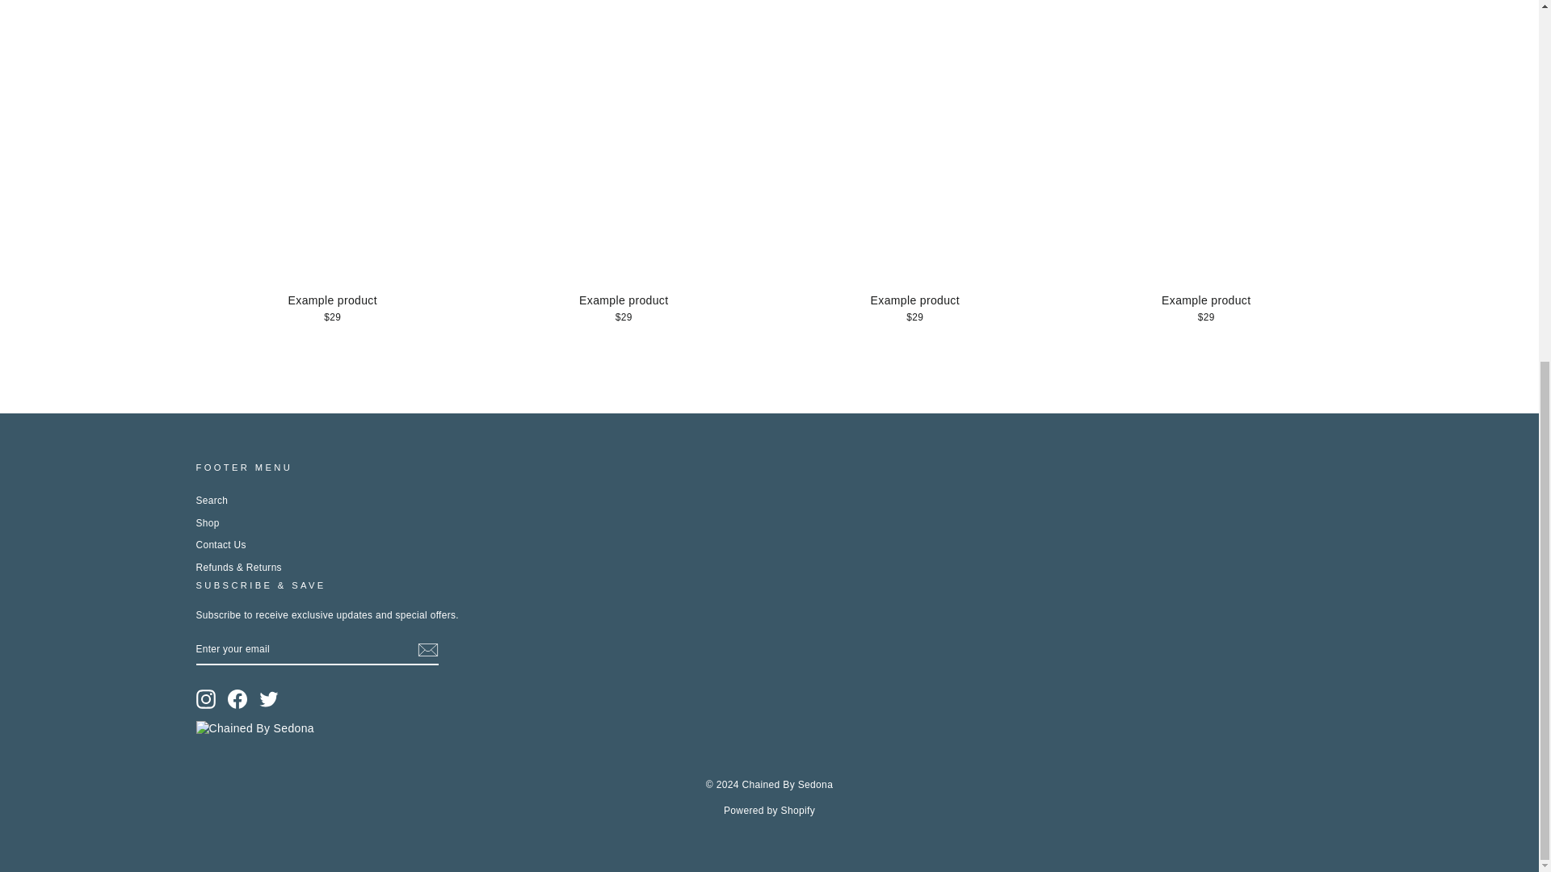  I want to click on Chained By Sedona on Instagram, so click(205, 699).